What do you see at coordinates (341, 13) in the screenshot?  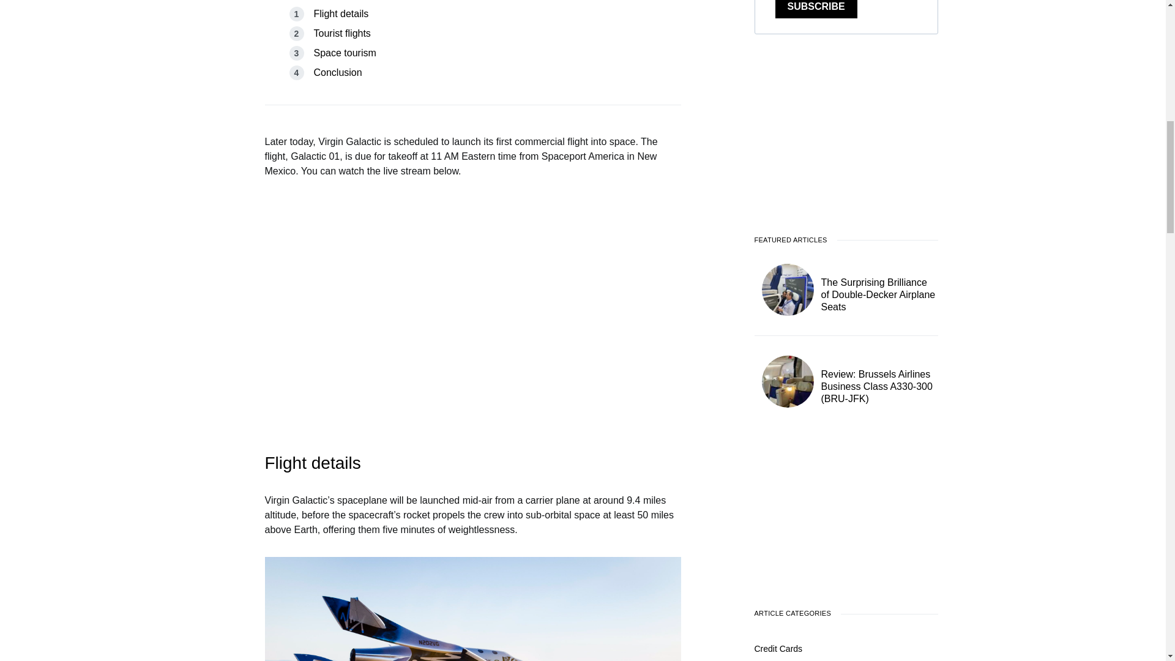 I see `Flight details` at bounding box center [341, 13].